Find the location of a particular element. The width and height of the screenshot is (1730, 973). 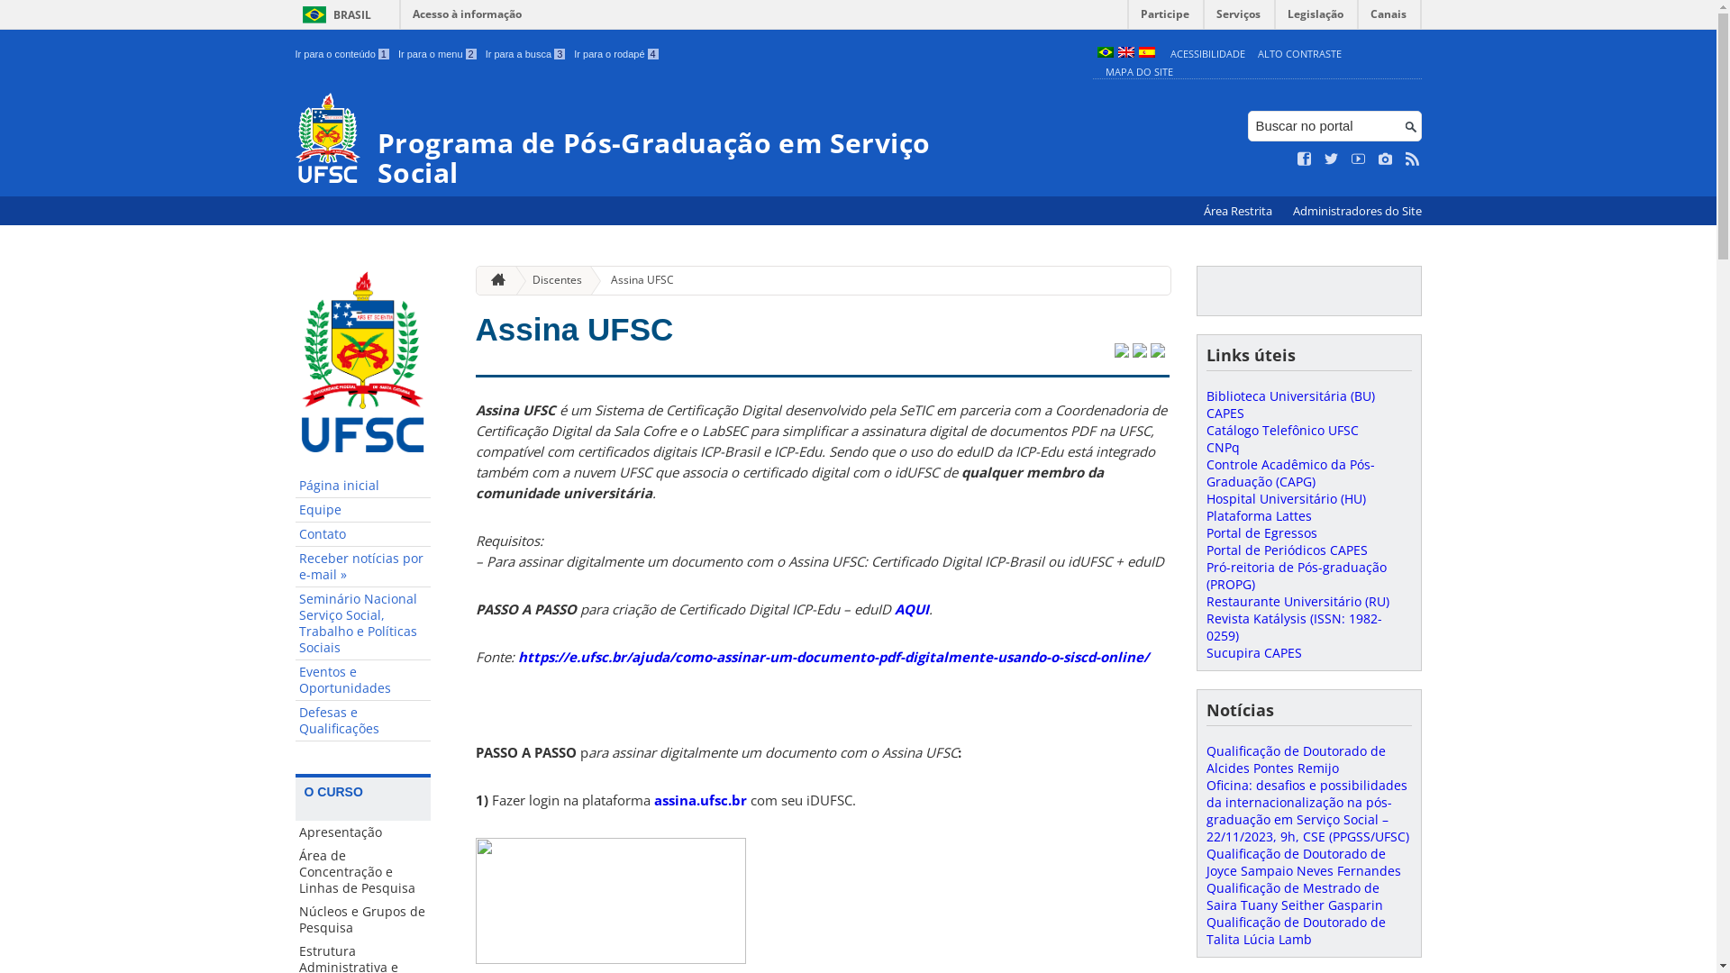

AQUI is located at coordinates (911, 609).